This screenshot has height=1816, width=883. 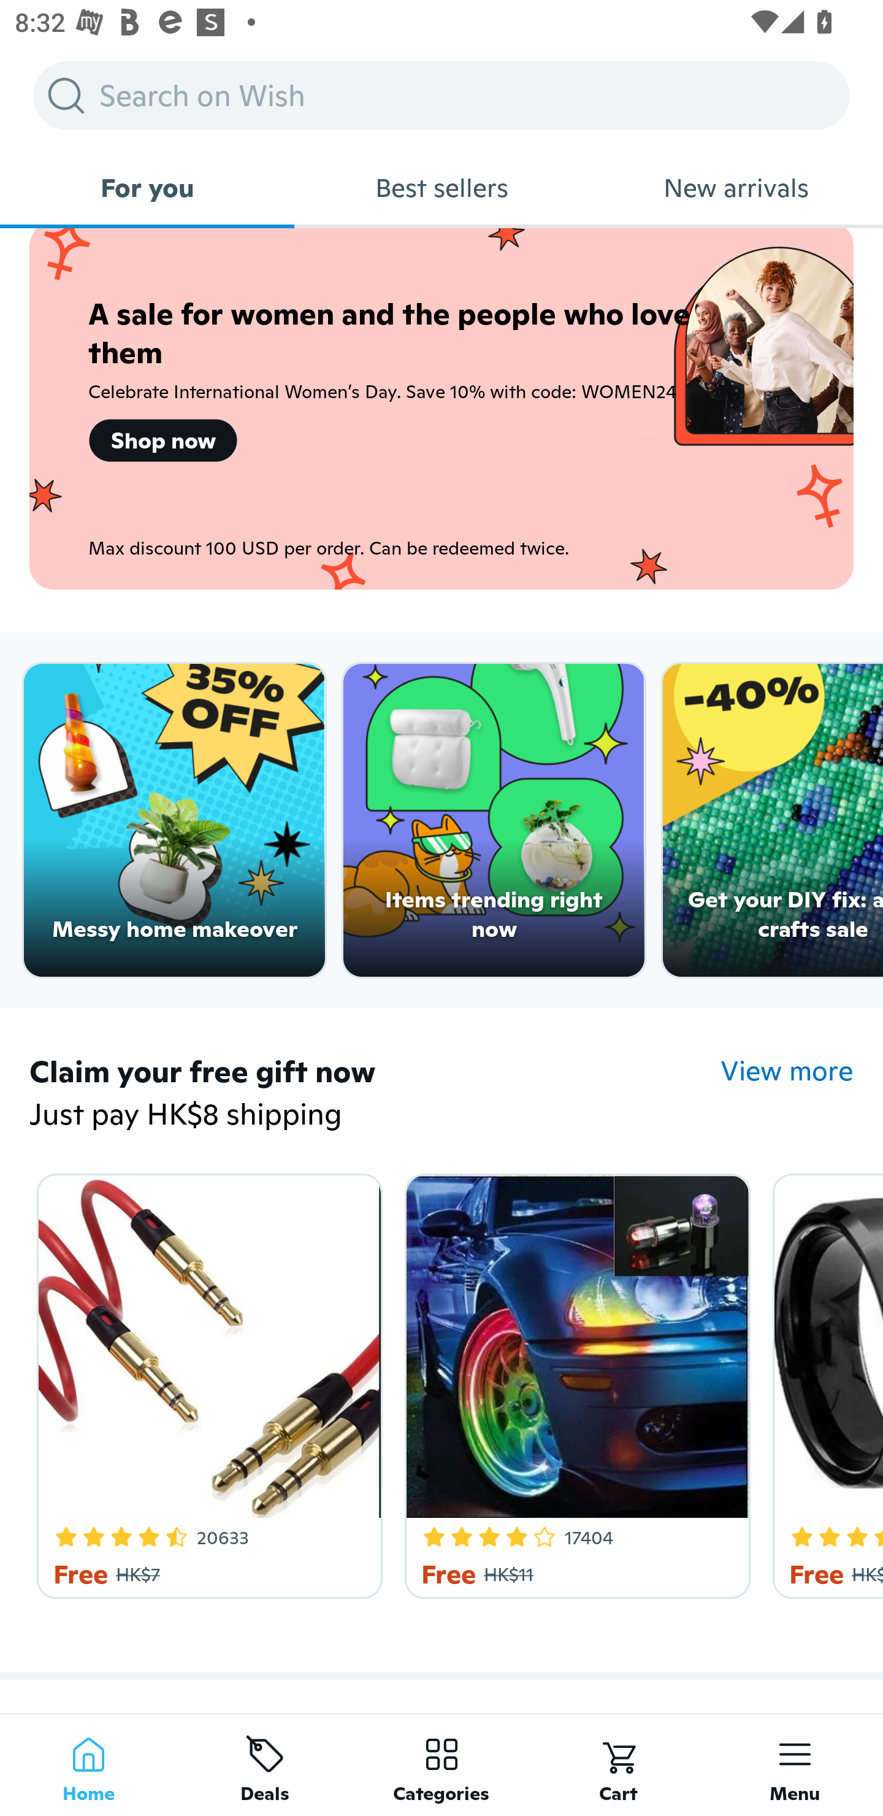 What do you see at coordinates (787, 1070) in the screenshot?
I see `View more` at bounding box center [787, 1070].